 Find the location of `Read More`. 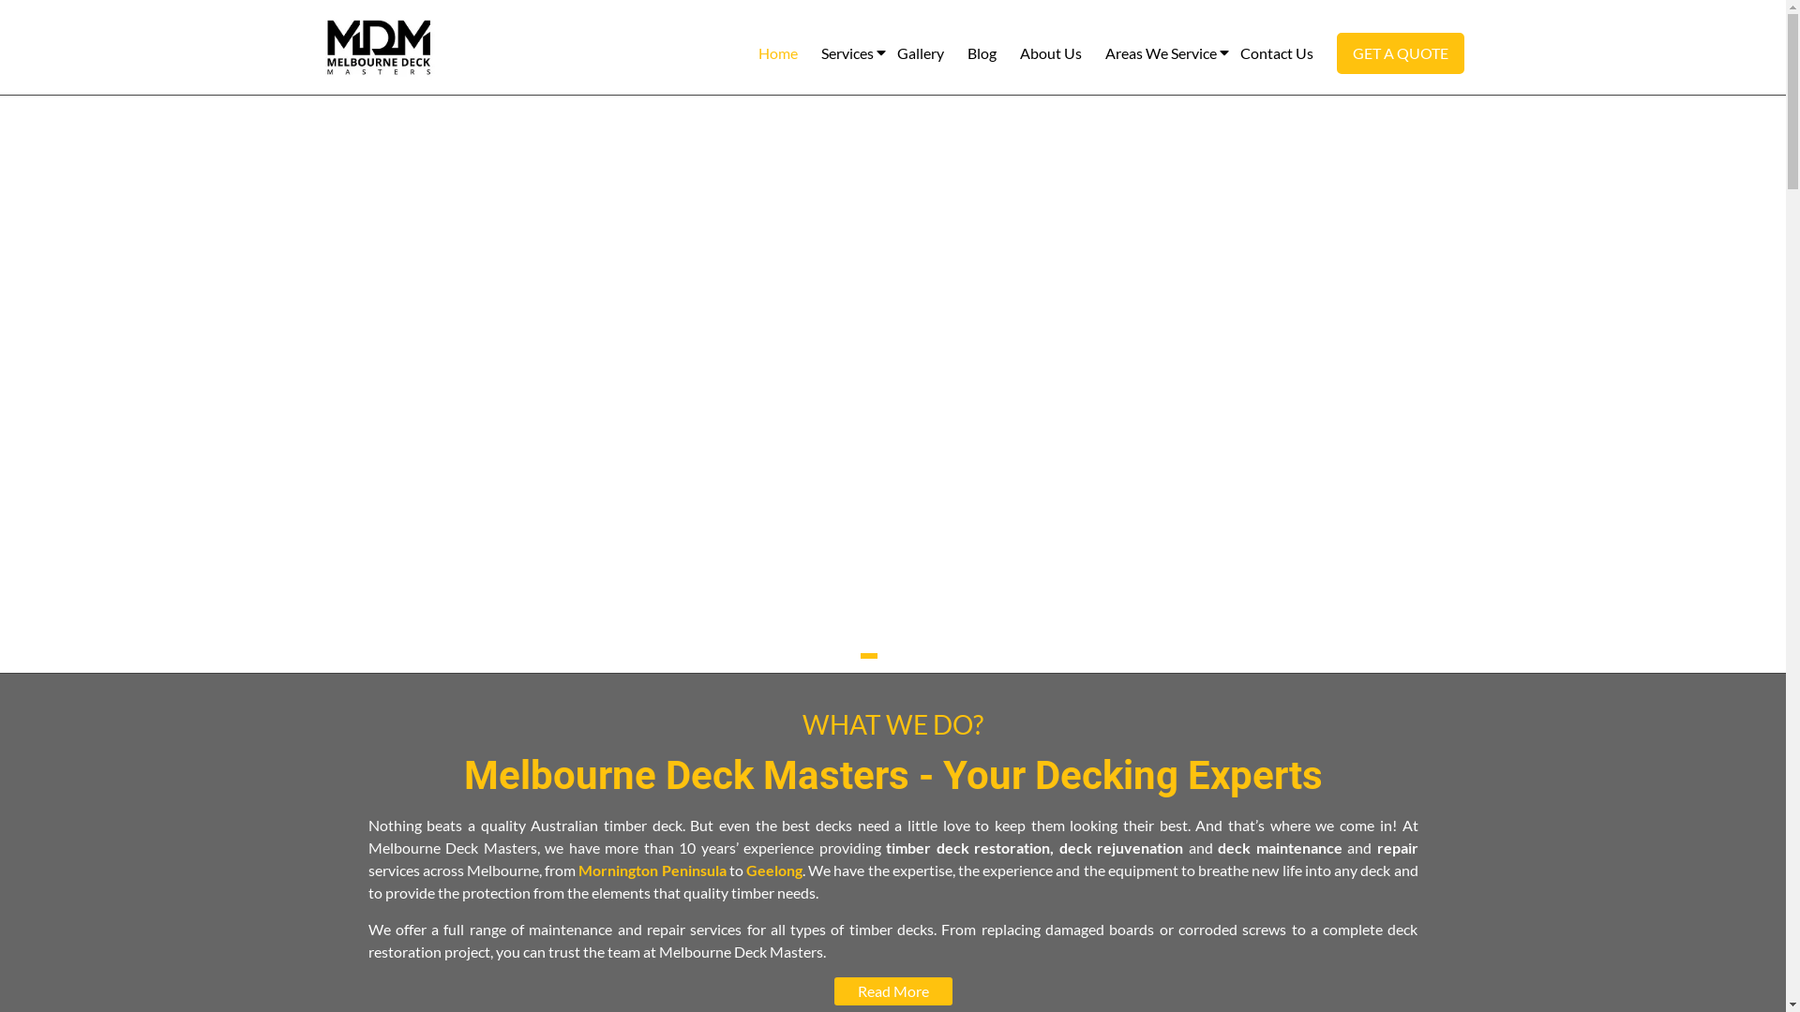

Read More is located at coordinates (893, 990).